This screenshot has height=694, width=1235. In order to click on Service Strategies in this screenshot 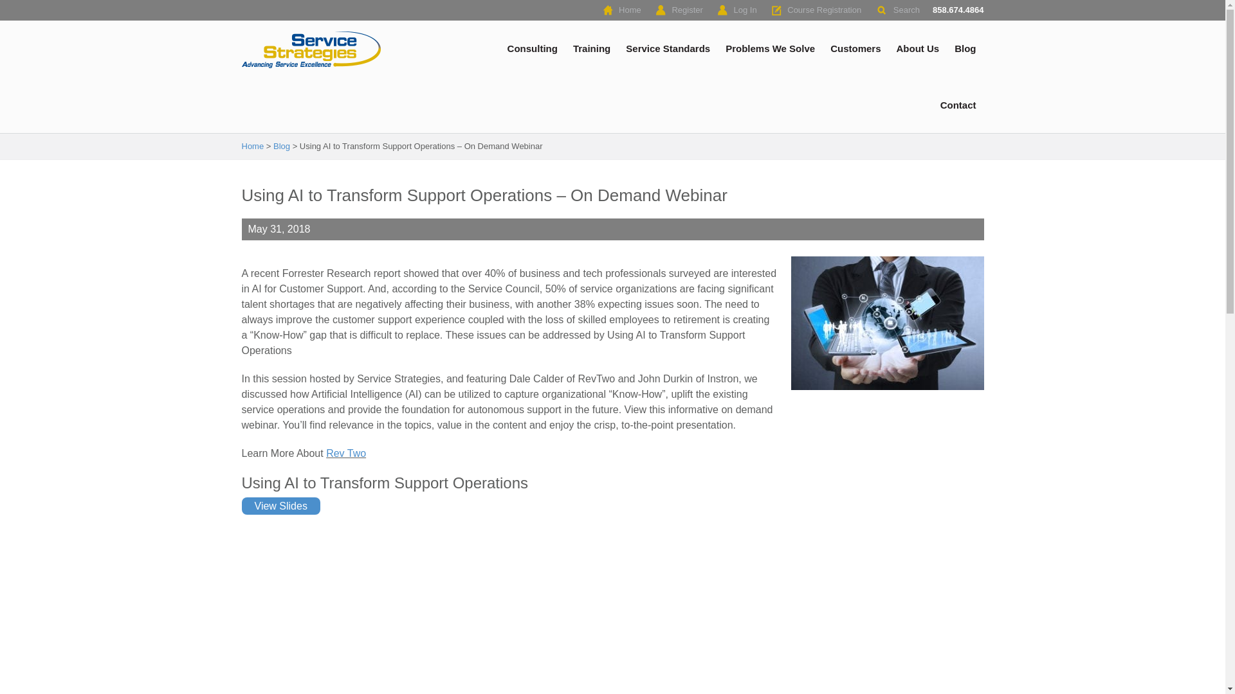, I will do `click(313, 49)`.